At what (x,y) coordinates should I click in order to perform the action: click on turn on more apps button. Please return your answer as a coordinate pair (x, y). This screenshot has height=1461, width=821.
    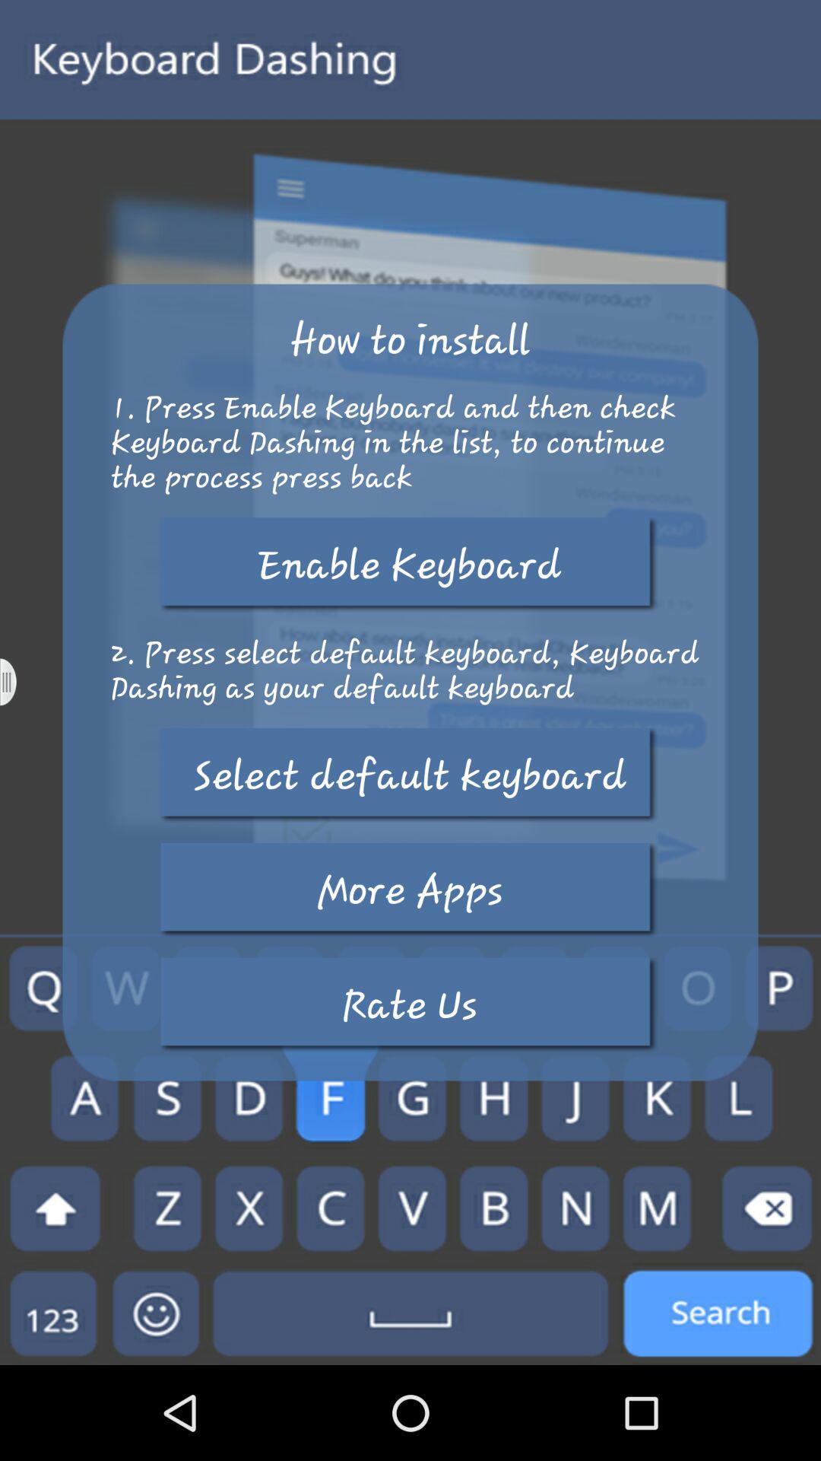
    Looking at the image, I should click on (410, 890).